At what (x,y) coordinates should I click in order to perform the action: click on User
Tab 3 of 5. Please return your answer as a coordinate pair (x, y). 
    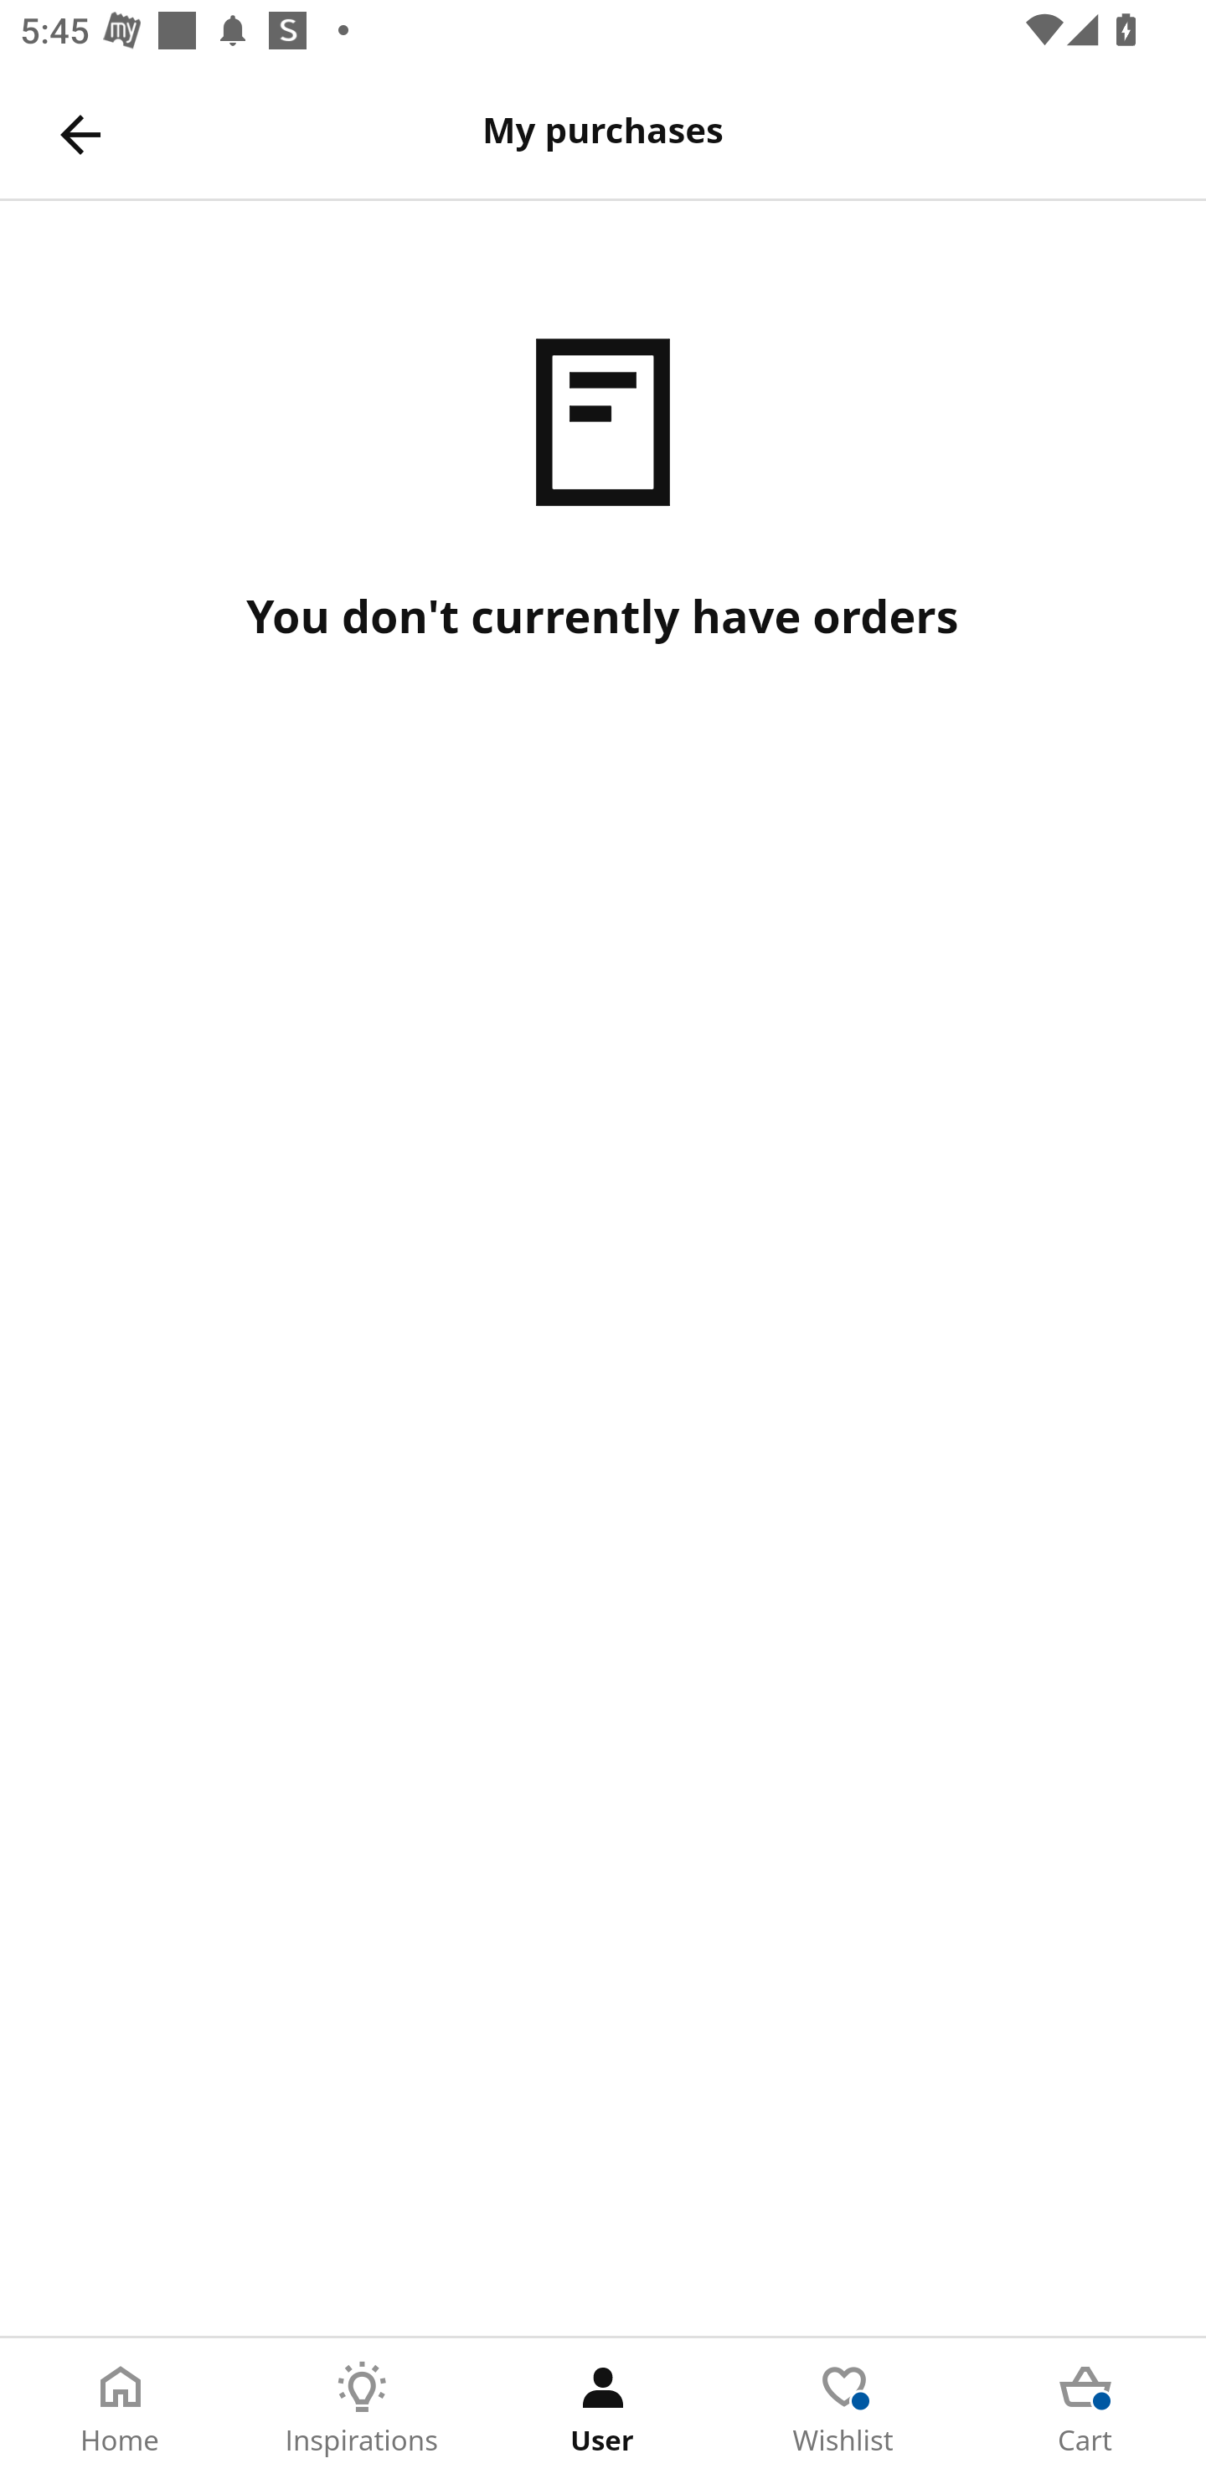
    Looking at the image, I should click on (603, 2409).